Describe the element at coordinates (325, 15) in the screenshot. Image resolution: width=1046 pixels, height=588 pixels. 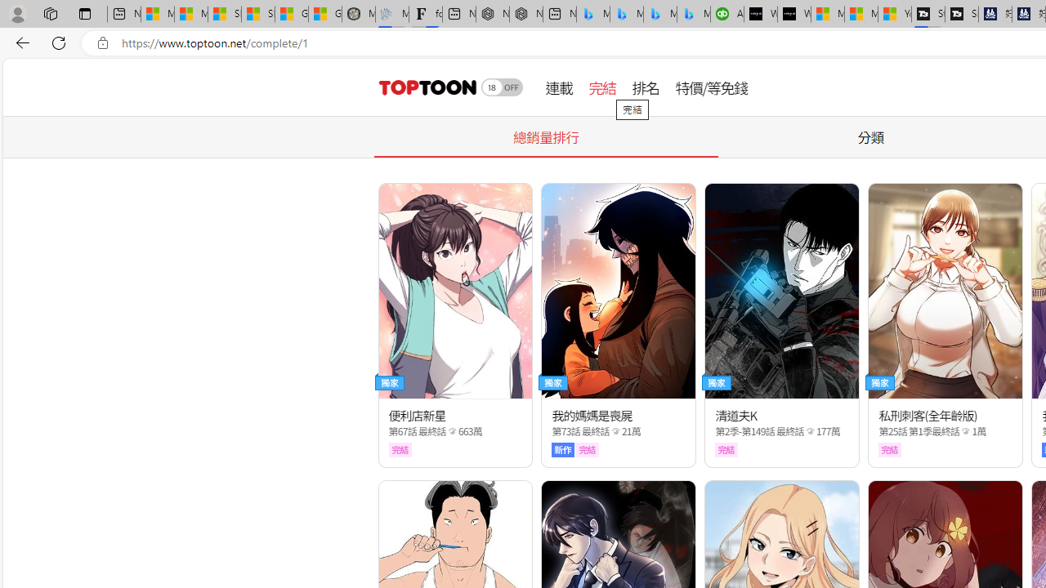
I see `Gilma and Hector both pose tropical trouble for Hawaii` at that location.